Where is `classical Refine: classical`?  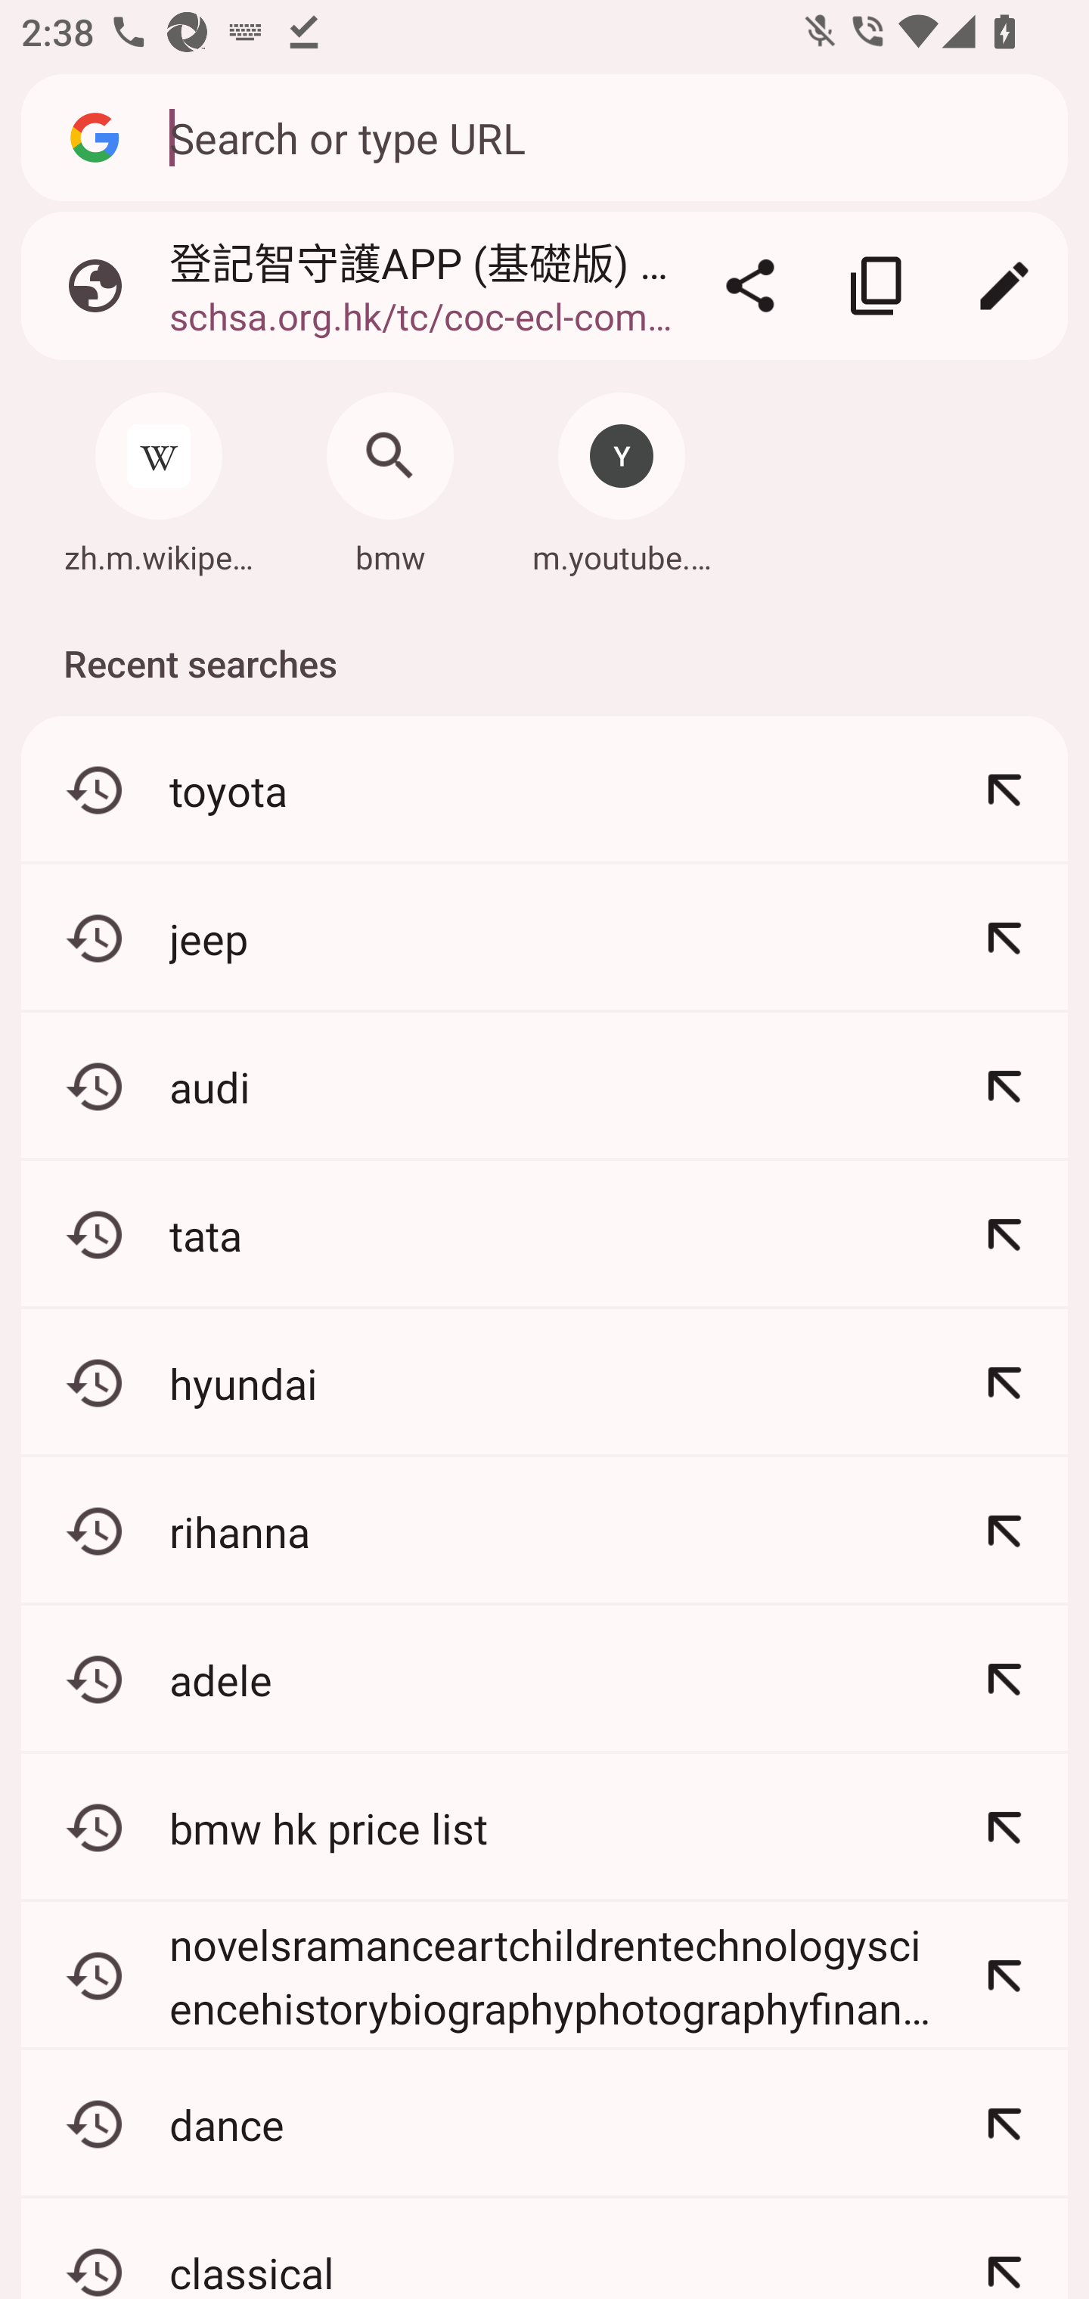
classical Refine: classical is located at coordinates (544, 2248).